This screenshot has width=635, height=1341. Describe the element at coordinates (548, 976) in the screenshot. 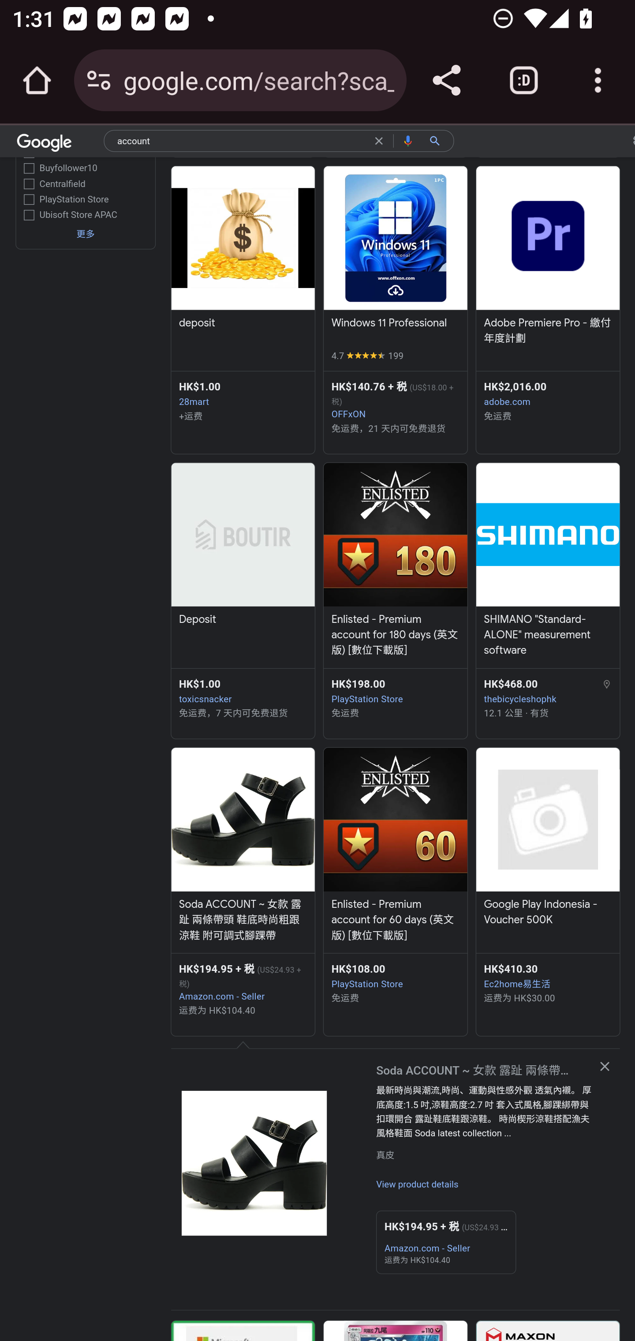

I see `HK$410.30. Ec2home易生活 HK$410.30. Ec2home易生活` at that location.